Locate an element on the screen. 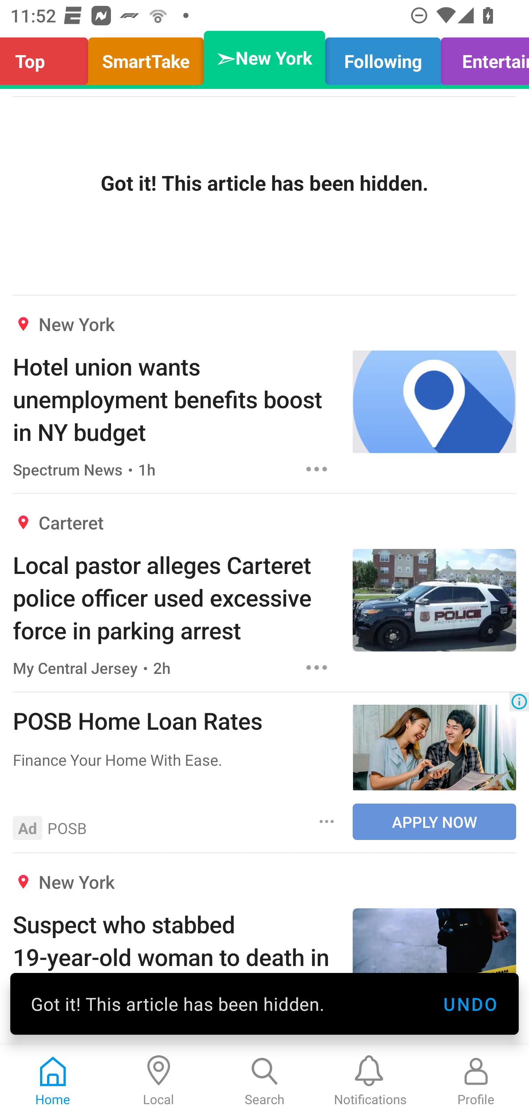  Ad Choices Icon is located at coordinates (519, 701).